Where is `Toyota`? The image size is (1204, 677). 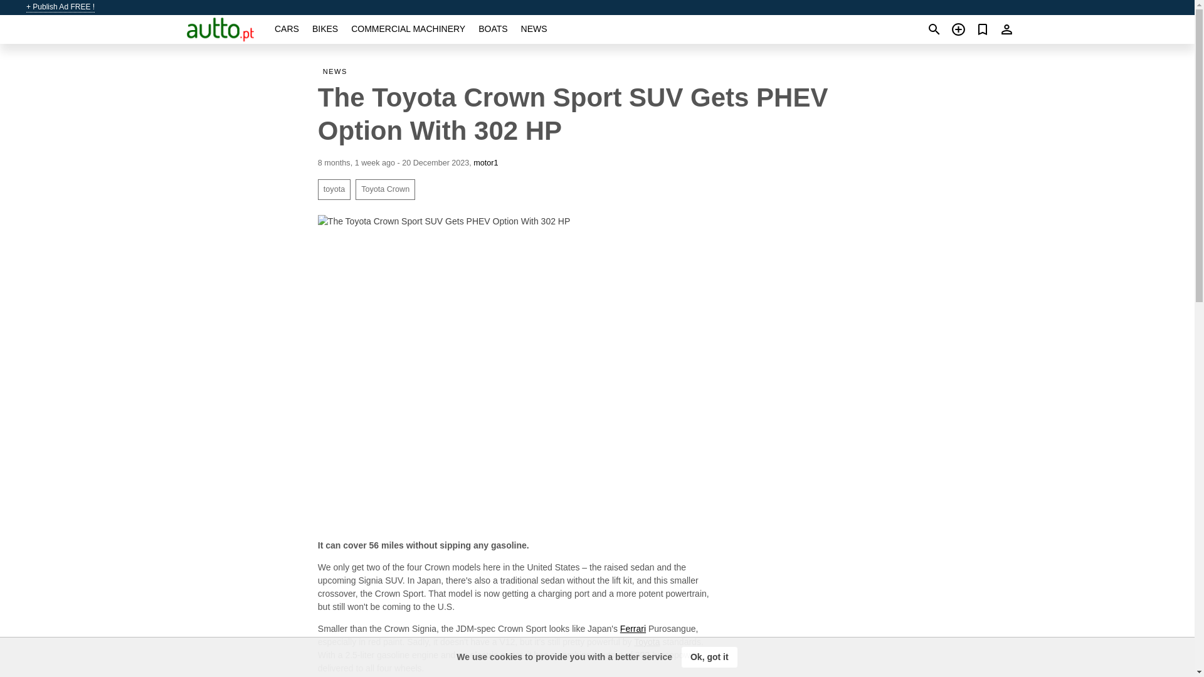
Toyota is located at coordinates (647, 642).